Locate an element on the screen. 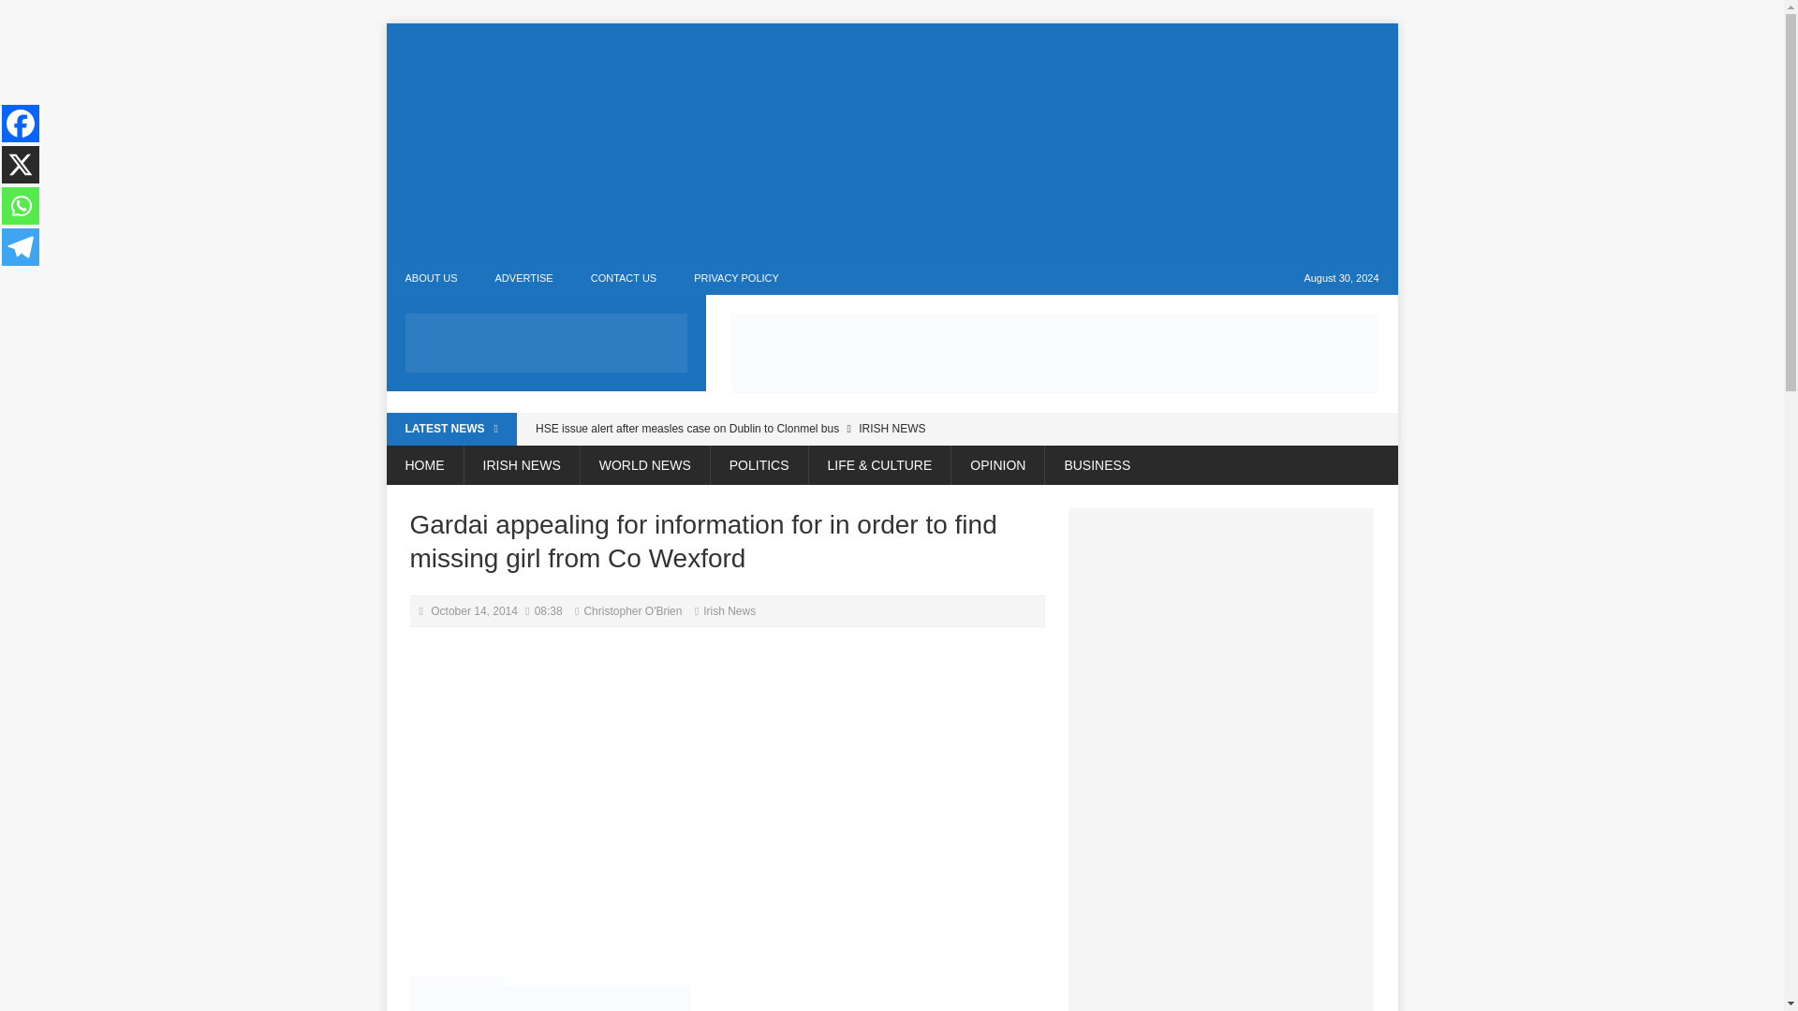 The image size is (1798, 1011). ADVERTISE is located at coordinates (523, 278).